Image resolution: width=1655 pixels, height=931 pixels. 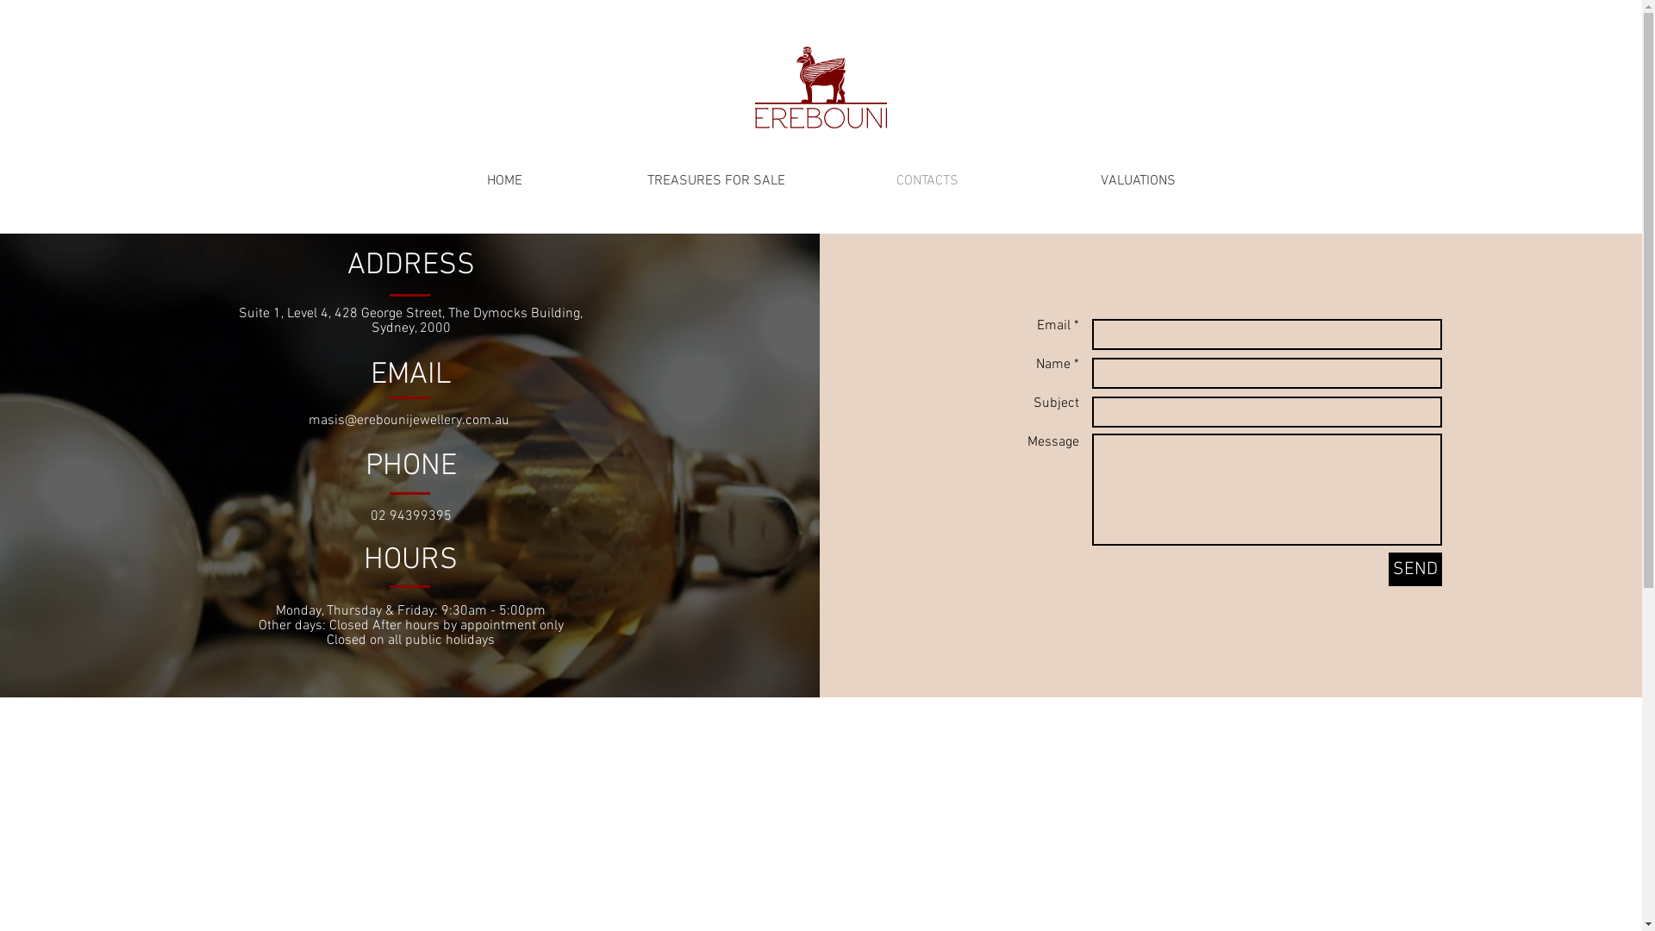 What do you see at coordinates (927, 181) in the screenshot?
I see `CONTACTS` at bounding box center [927, 181].